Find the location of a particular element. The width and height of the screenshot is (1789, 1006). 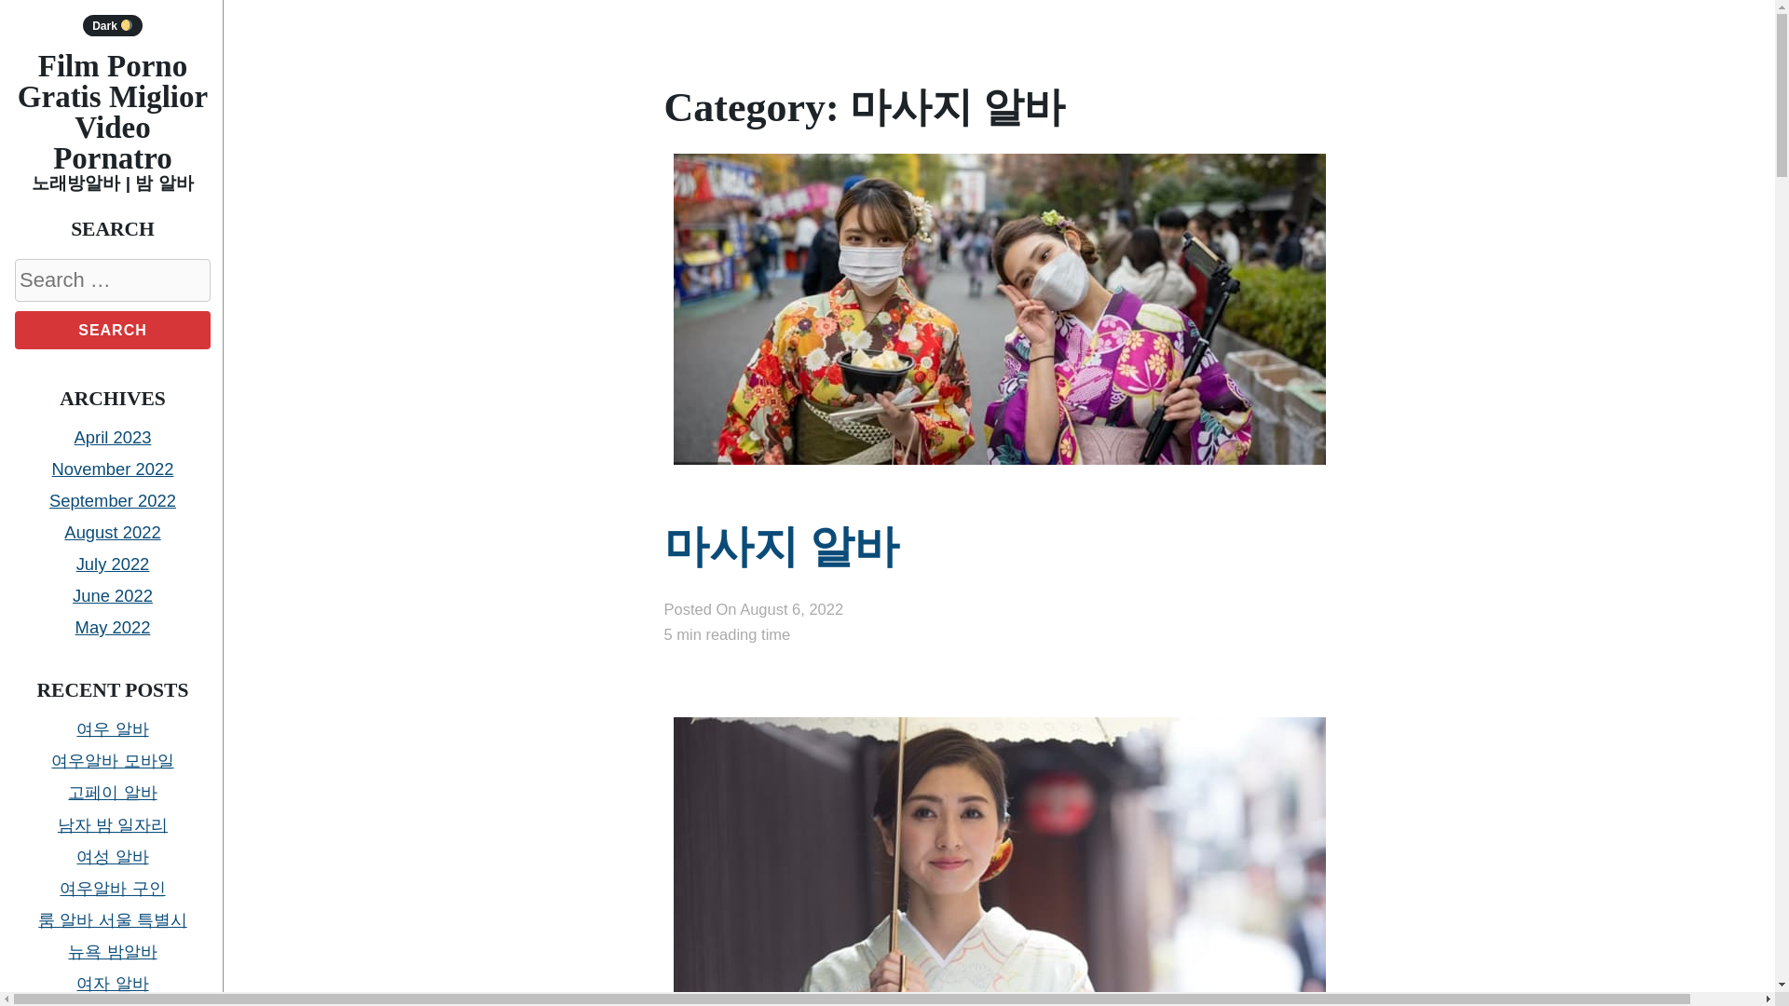

November 2022 is located at coordinates (112, 469).